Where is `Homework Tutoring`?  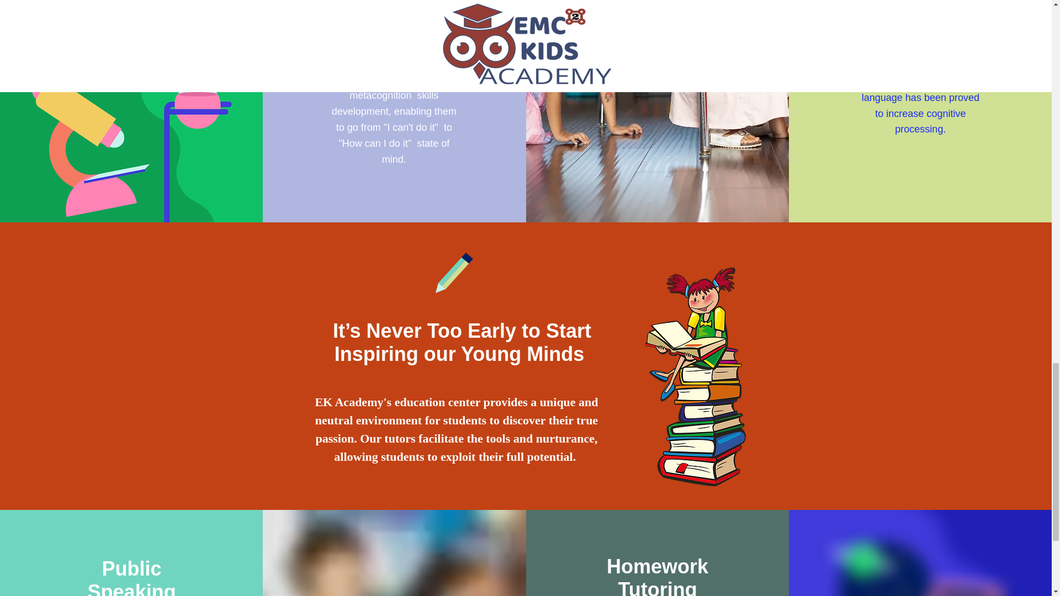
Homework Tutoring is located at coordinates (657, 575).